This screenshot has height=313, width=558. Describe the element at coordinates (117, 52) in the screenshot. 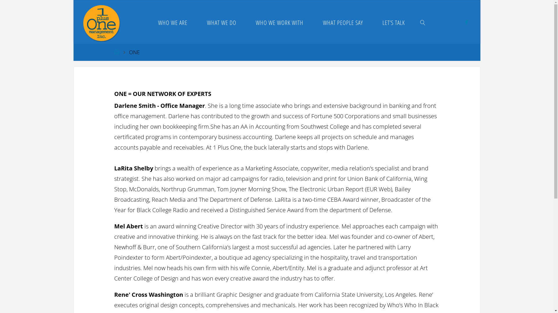

I see `Home` at that location.